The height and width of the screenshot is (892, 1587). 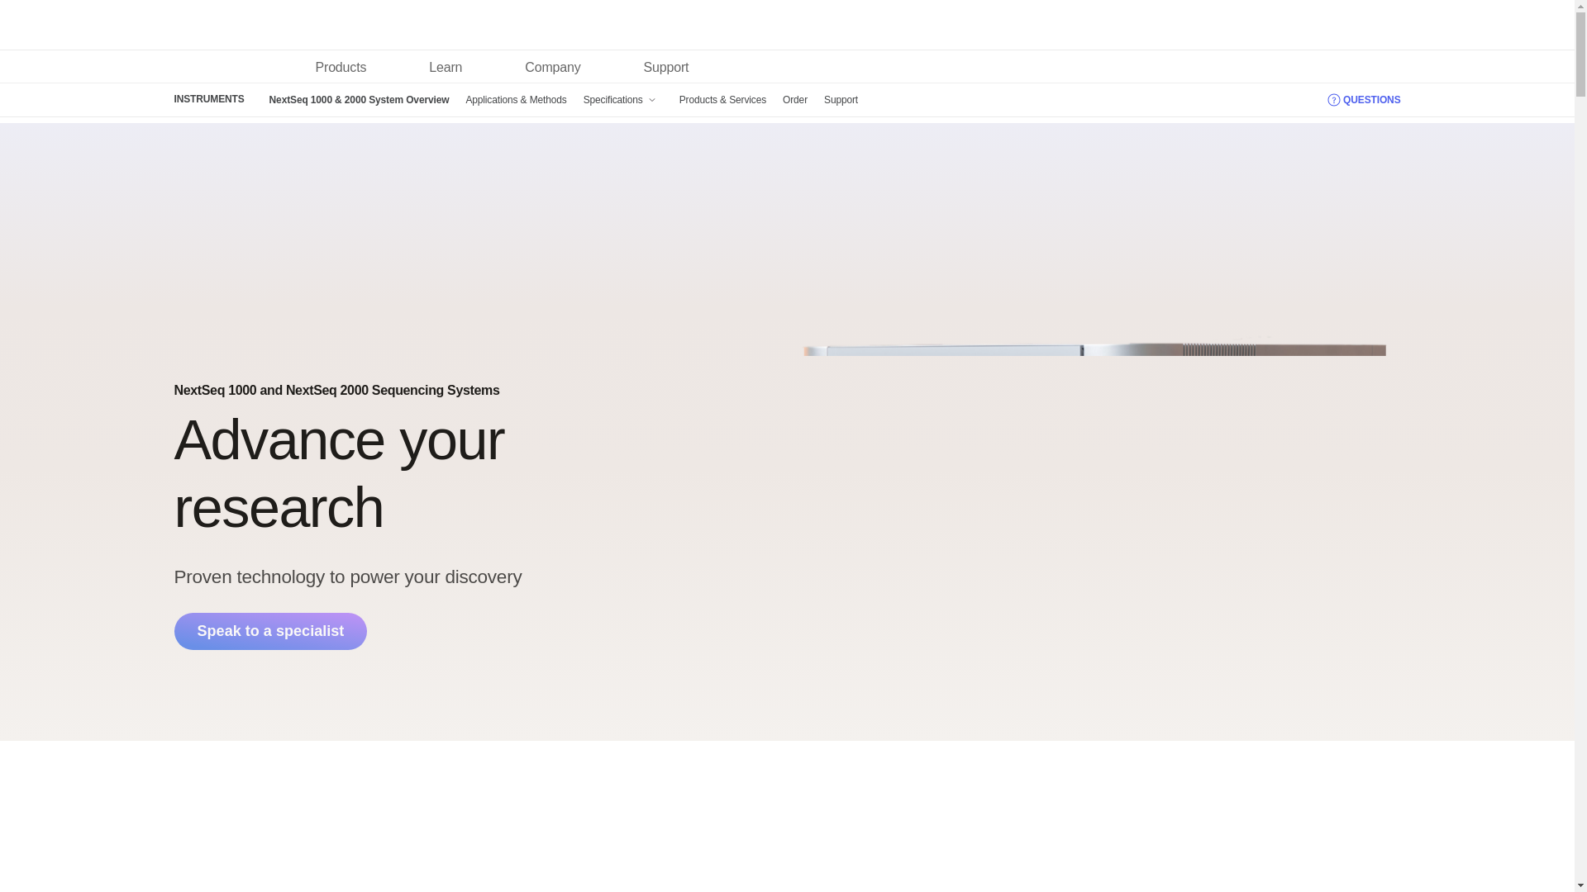 What do you see at coordinates (552, 67) in the screenshot?
I see `Company` at bounding box center [552, 67].